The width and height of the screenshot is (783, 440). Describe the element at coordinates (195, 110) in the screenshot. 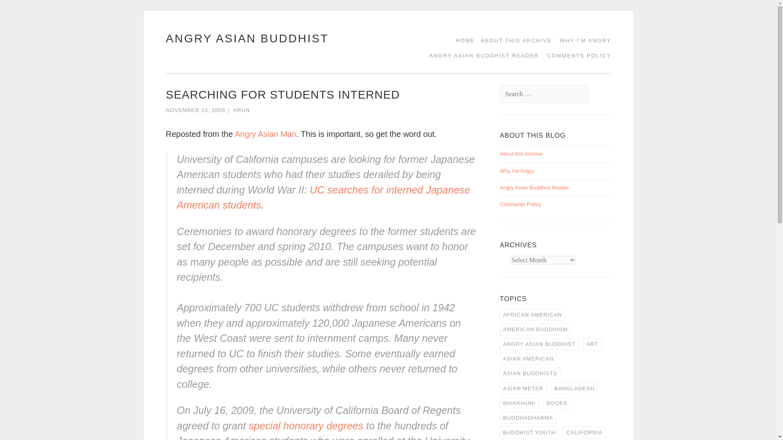

I see `NOVEMBER 13, 2009` at that location.